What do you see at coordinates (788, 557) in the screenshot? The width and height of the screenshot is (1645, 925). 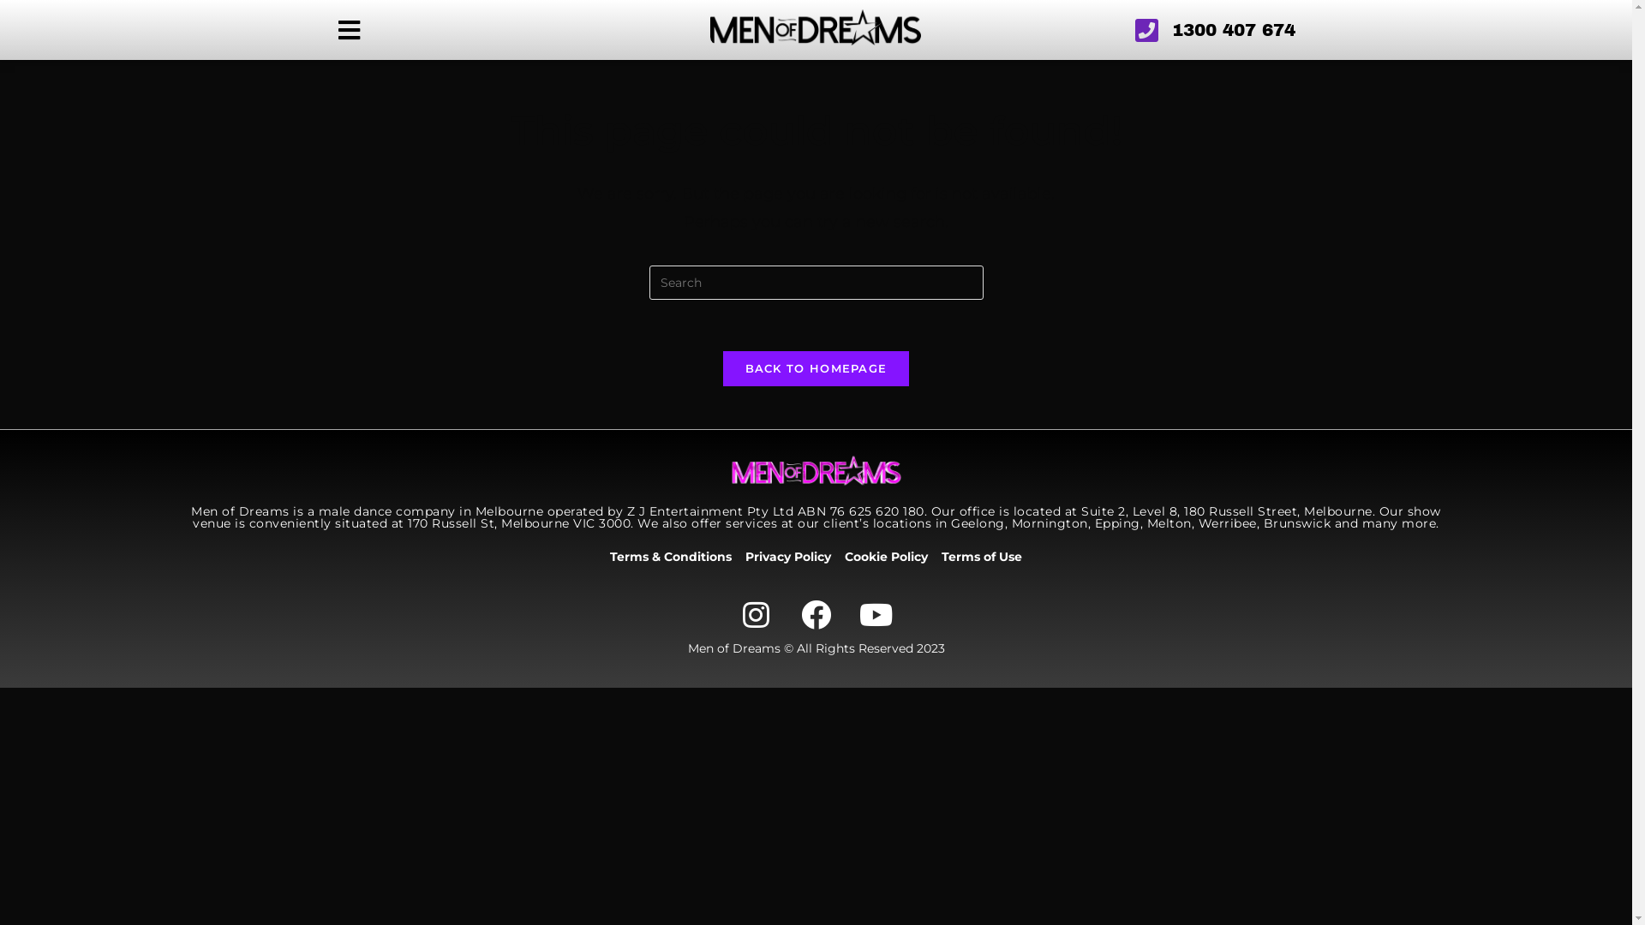 I see `Privacy Policy` at bounding box center [788, 557].